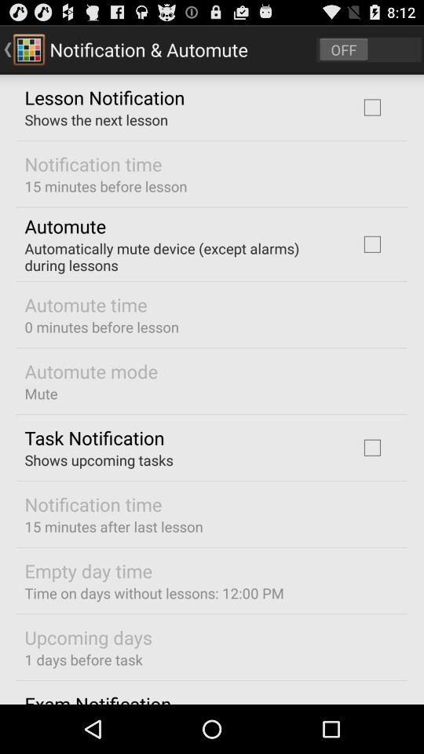 Image resolution: width=424 pixels, height=754 pixels. Describe the element at coordinates (94, 437) in the screenshot. I see `turn on the icon below mute` at that location.